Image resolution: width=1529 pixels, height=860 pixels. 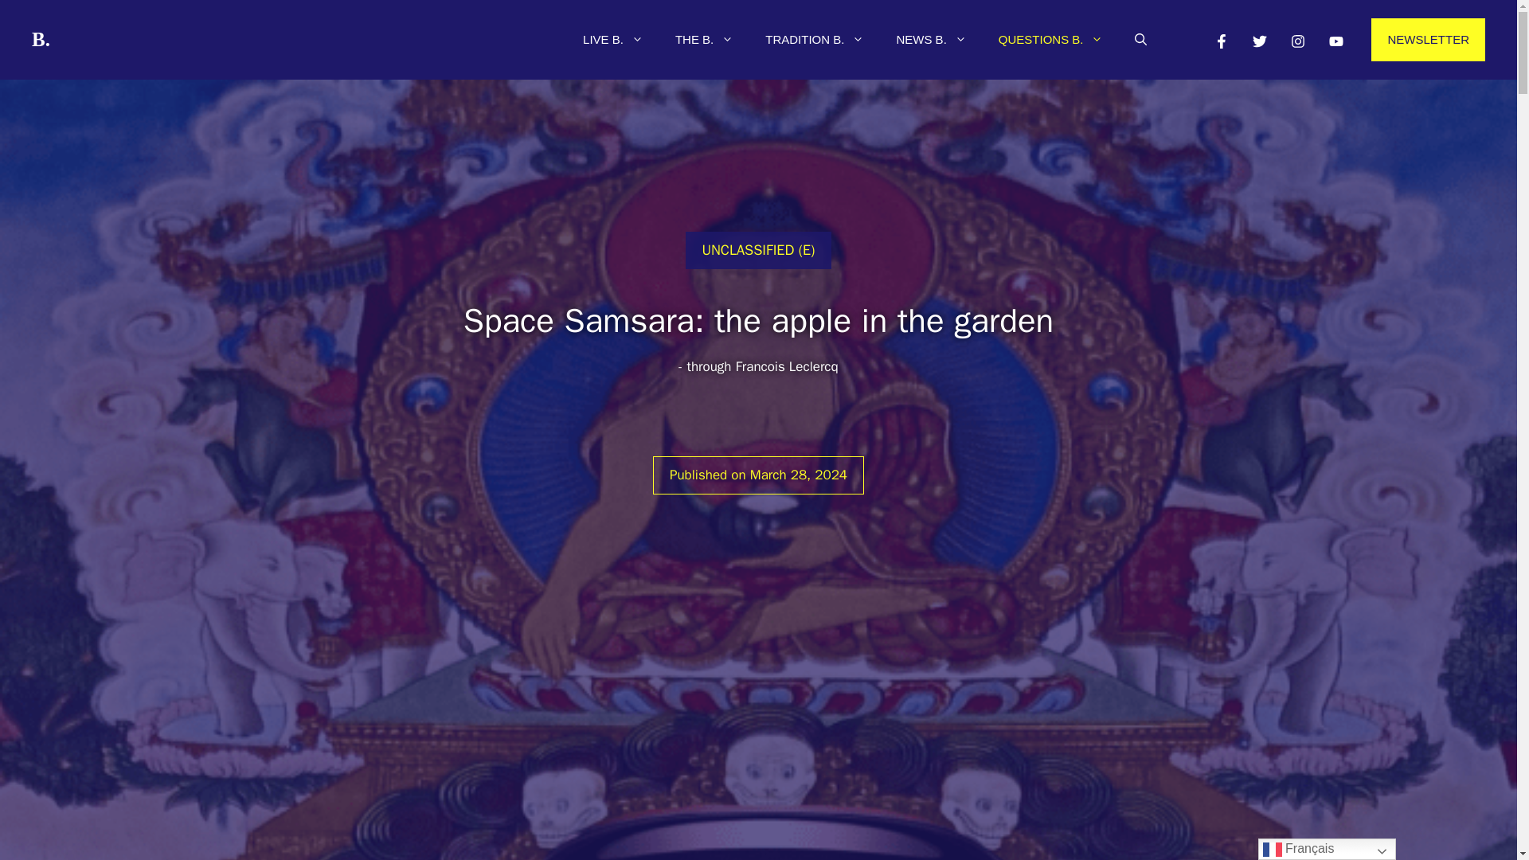 I want to click on QUESTIONS B., so click(x=1051, y=40).